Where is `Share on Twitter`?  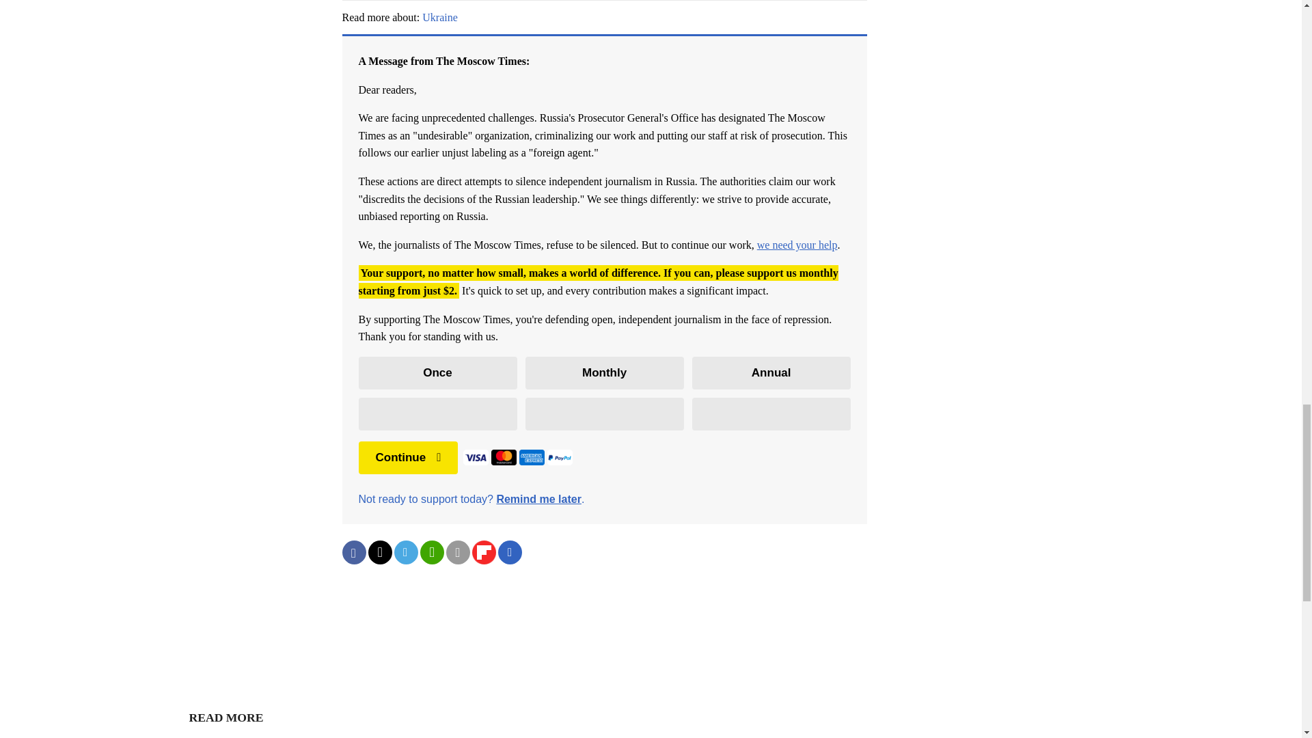 Share on Twitter is located at coordinates (379, 552).